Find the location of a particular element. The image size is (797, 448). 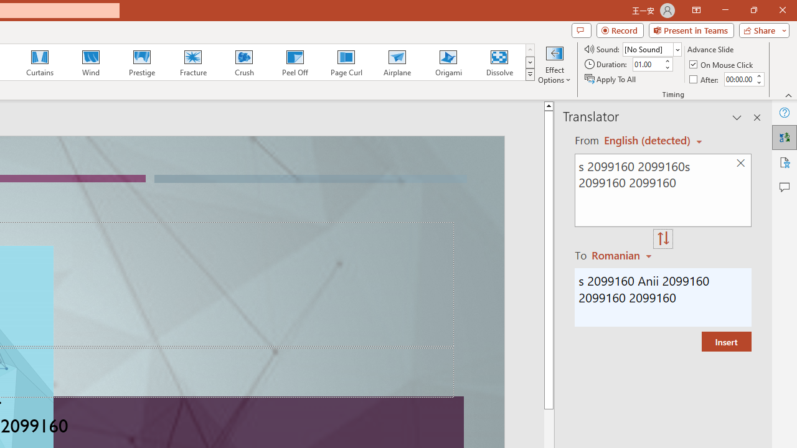

Duration is located at coordinates (648, 65).